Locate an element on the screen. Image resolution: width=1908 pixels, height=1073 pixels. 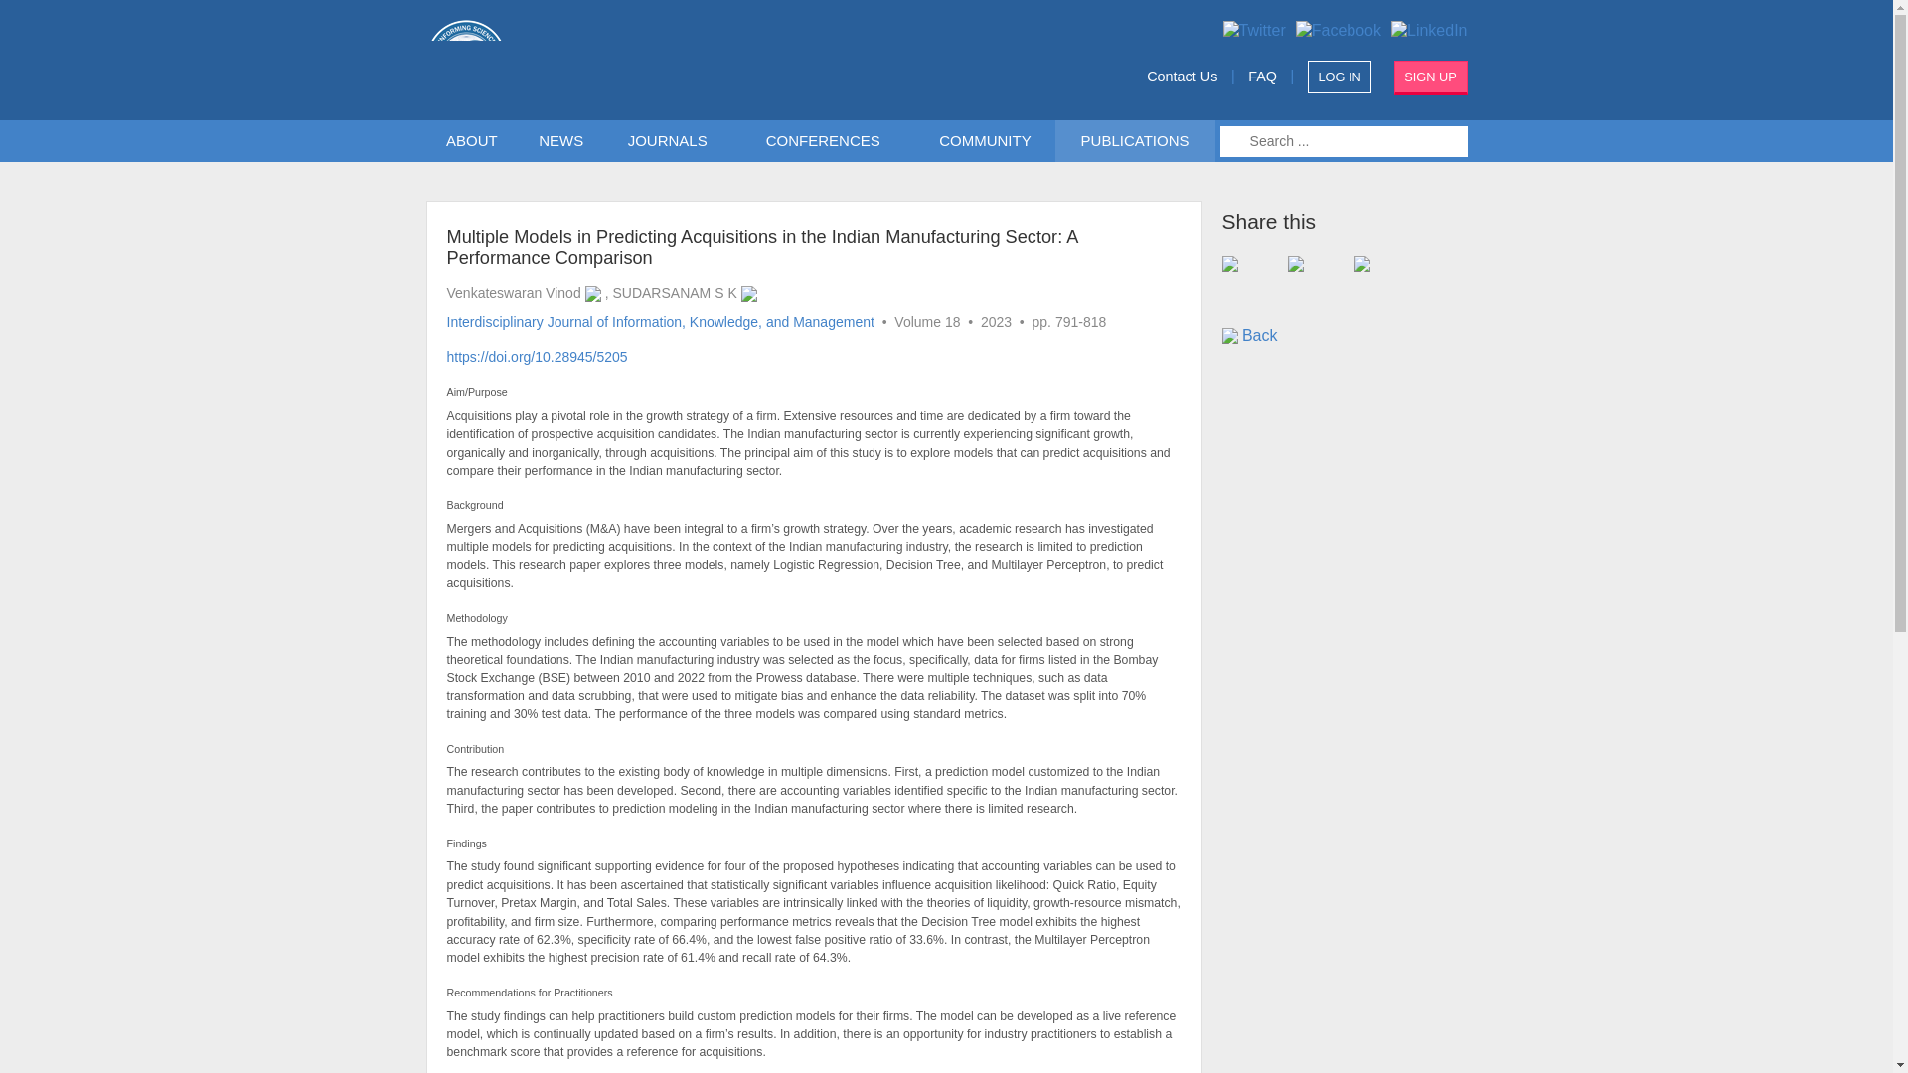
SIGN UP is located at coordinates (1431, 77).